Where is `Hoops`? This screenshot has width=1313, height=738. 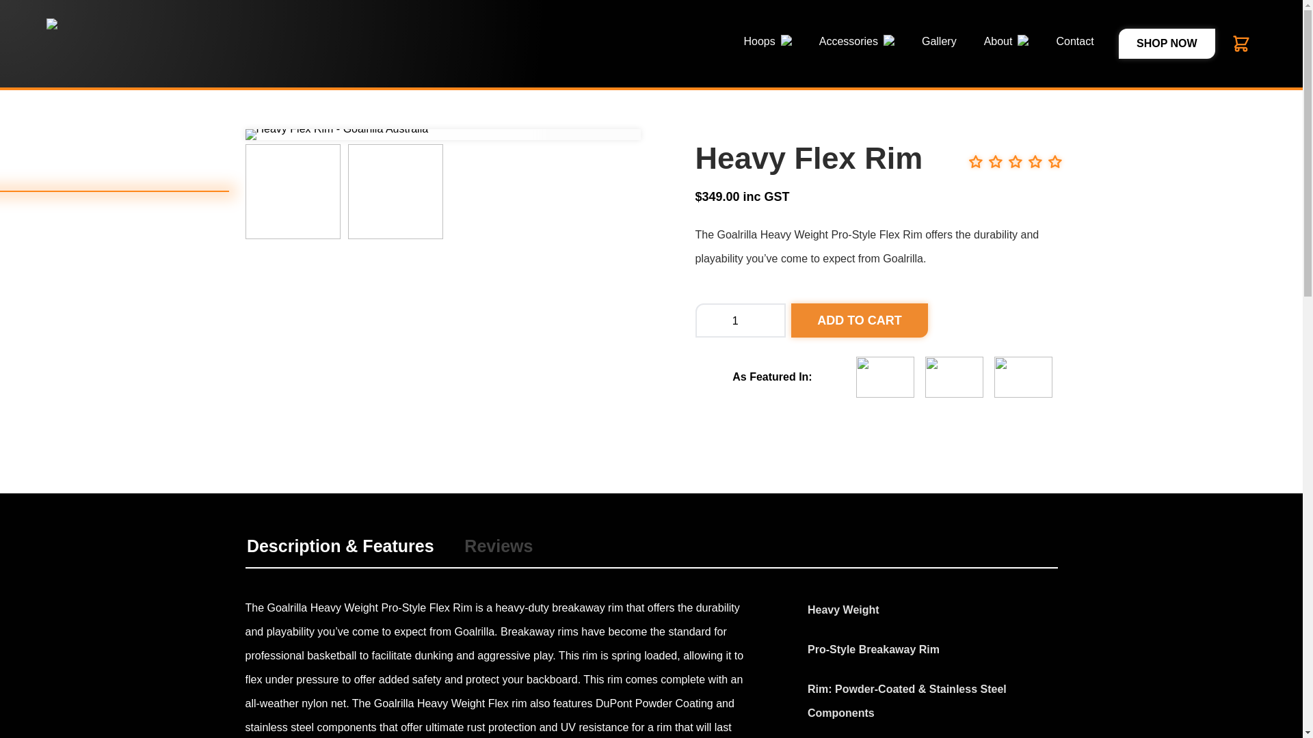 Hoops is located at coordinates (767, 44).